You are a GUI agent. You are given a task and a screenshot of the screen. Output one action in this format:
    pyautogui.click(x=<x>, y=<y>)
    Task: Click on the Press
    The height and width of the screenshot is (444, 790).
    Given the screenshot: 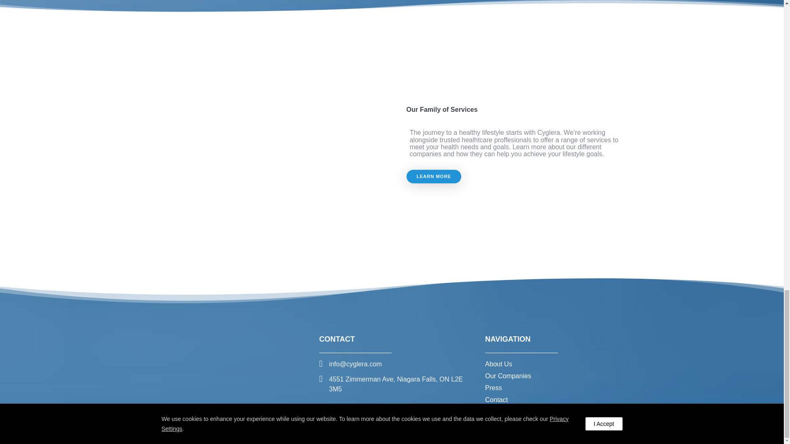 What is the action you would take?
    pyautogui.click(x=493, y=388)
    